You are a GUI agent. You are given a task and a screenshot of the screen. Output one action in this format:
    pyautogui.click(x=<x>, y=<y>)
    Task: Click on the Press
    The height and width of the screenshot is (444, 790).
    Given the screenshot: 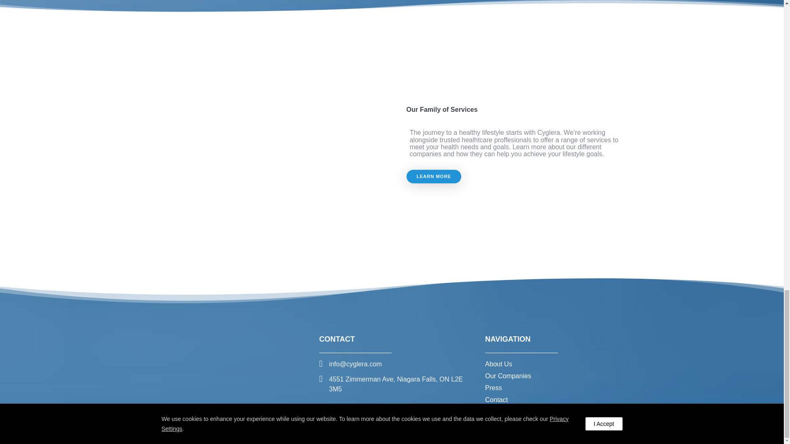 What is the action you would take?
    pyautogui.click(x=493, y=388)
    